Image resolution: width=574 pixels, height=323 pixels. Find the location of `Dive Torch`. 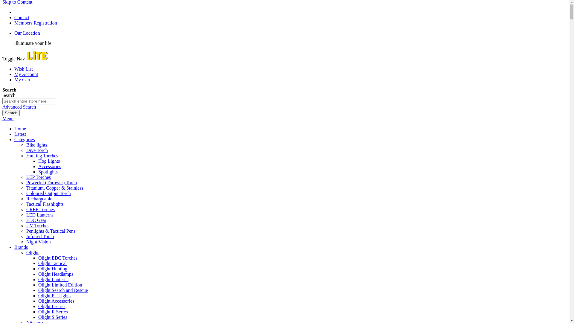

Dive Torch is located at coordinates (37, 150).